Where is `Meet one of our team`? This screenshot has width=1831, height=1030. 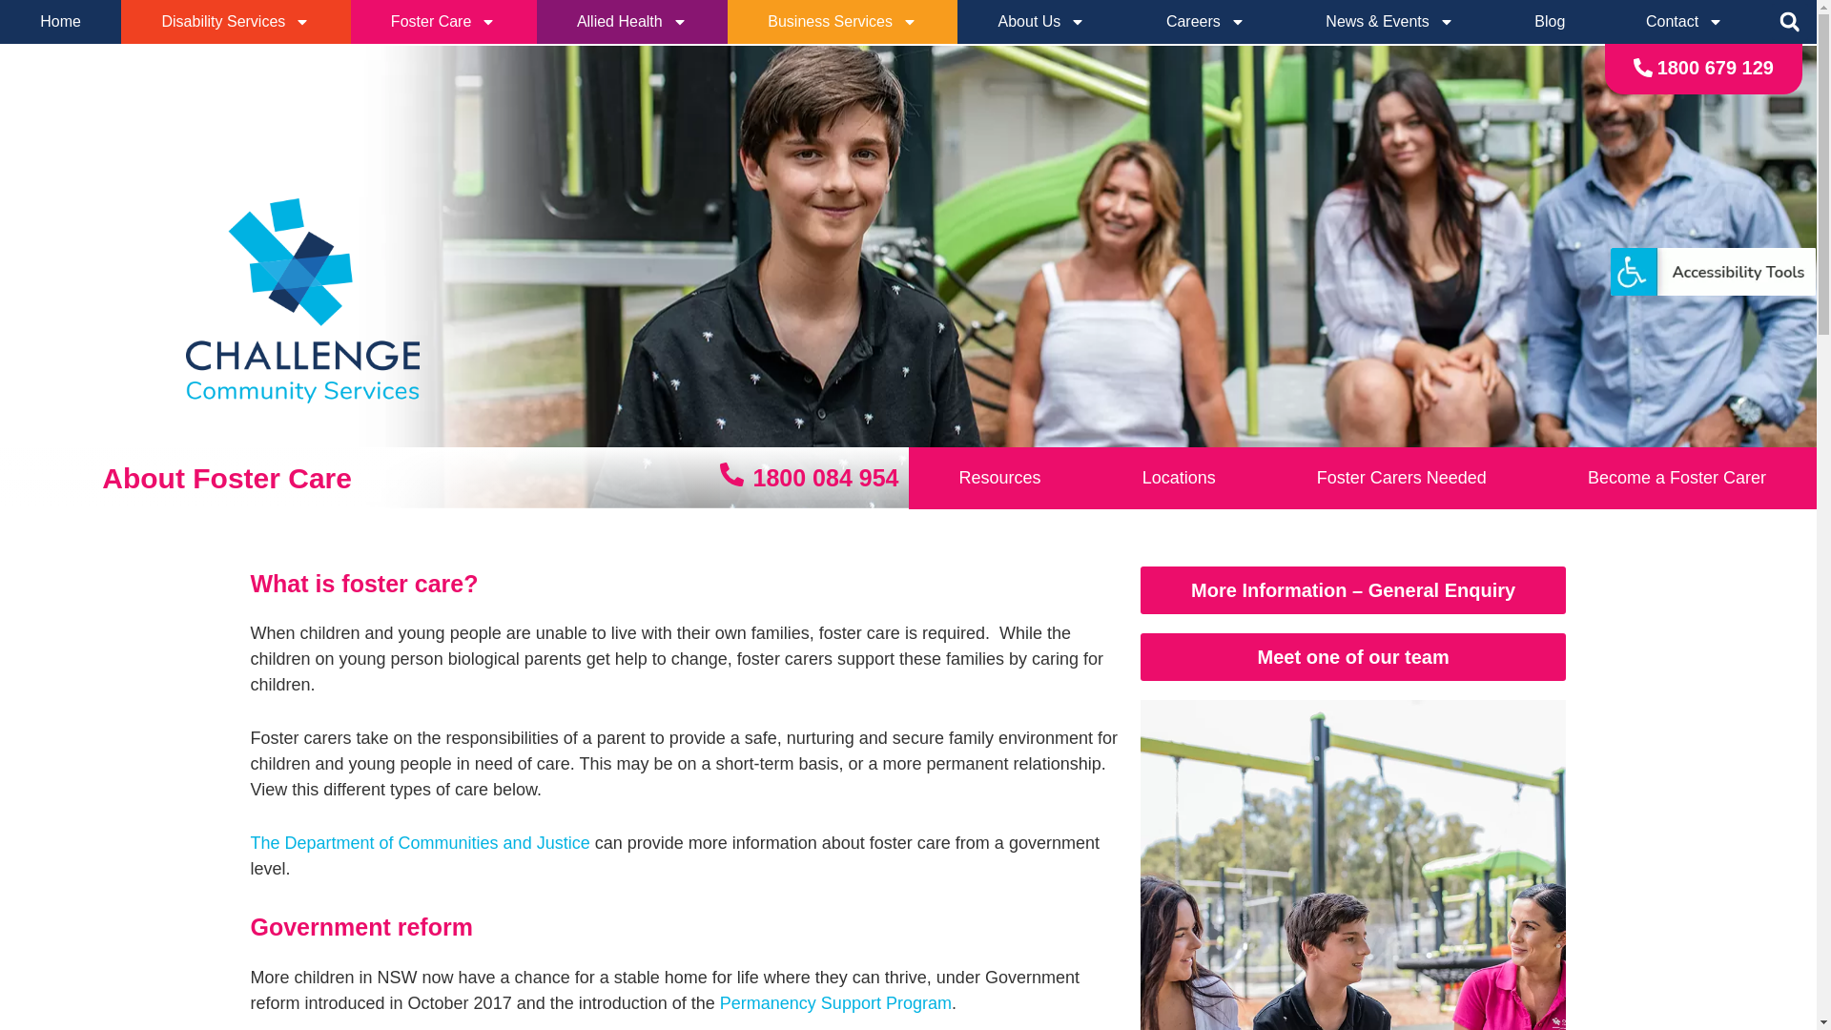
Meet one of our team is located at coordinates (1354, 657).